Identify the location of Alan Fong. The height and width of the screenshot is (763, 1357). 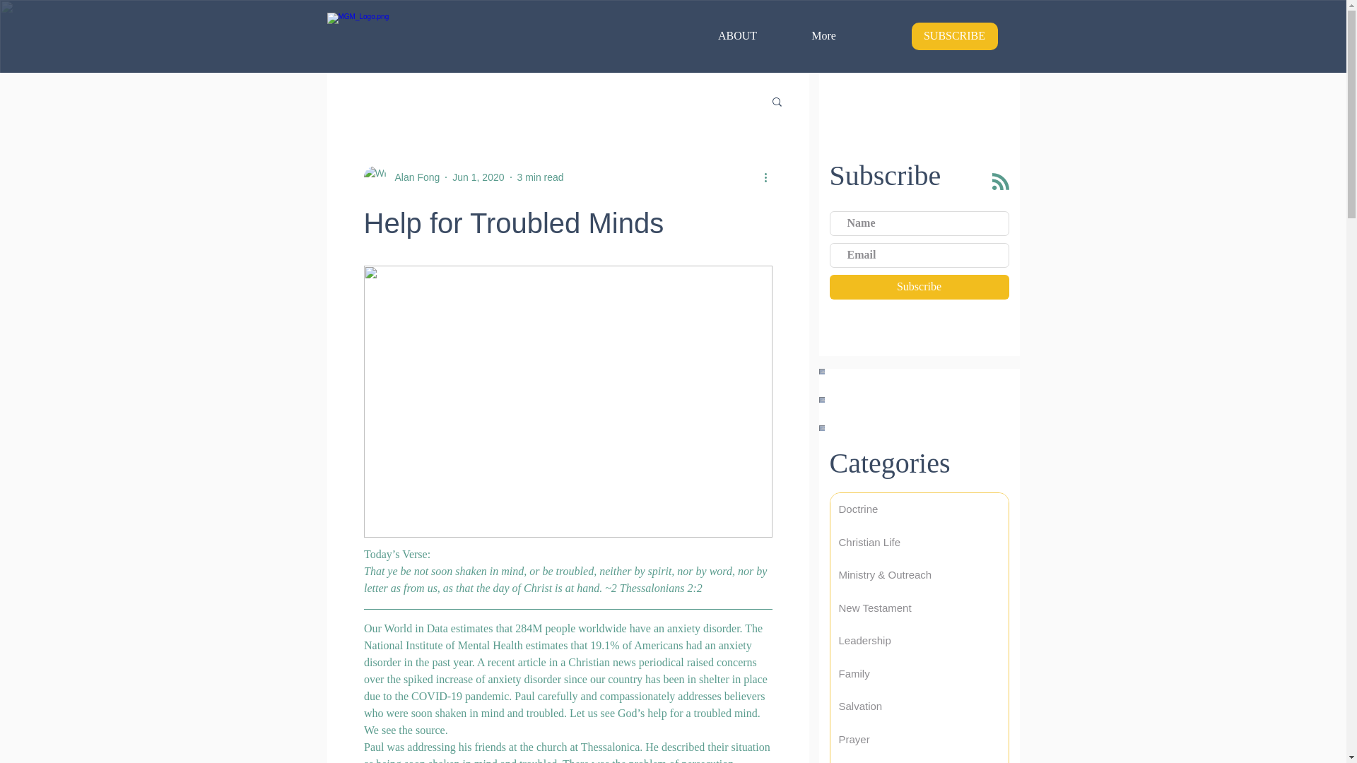
(413, 177).